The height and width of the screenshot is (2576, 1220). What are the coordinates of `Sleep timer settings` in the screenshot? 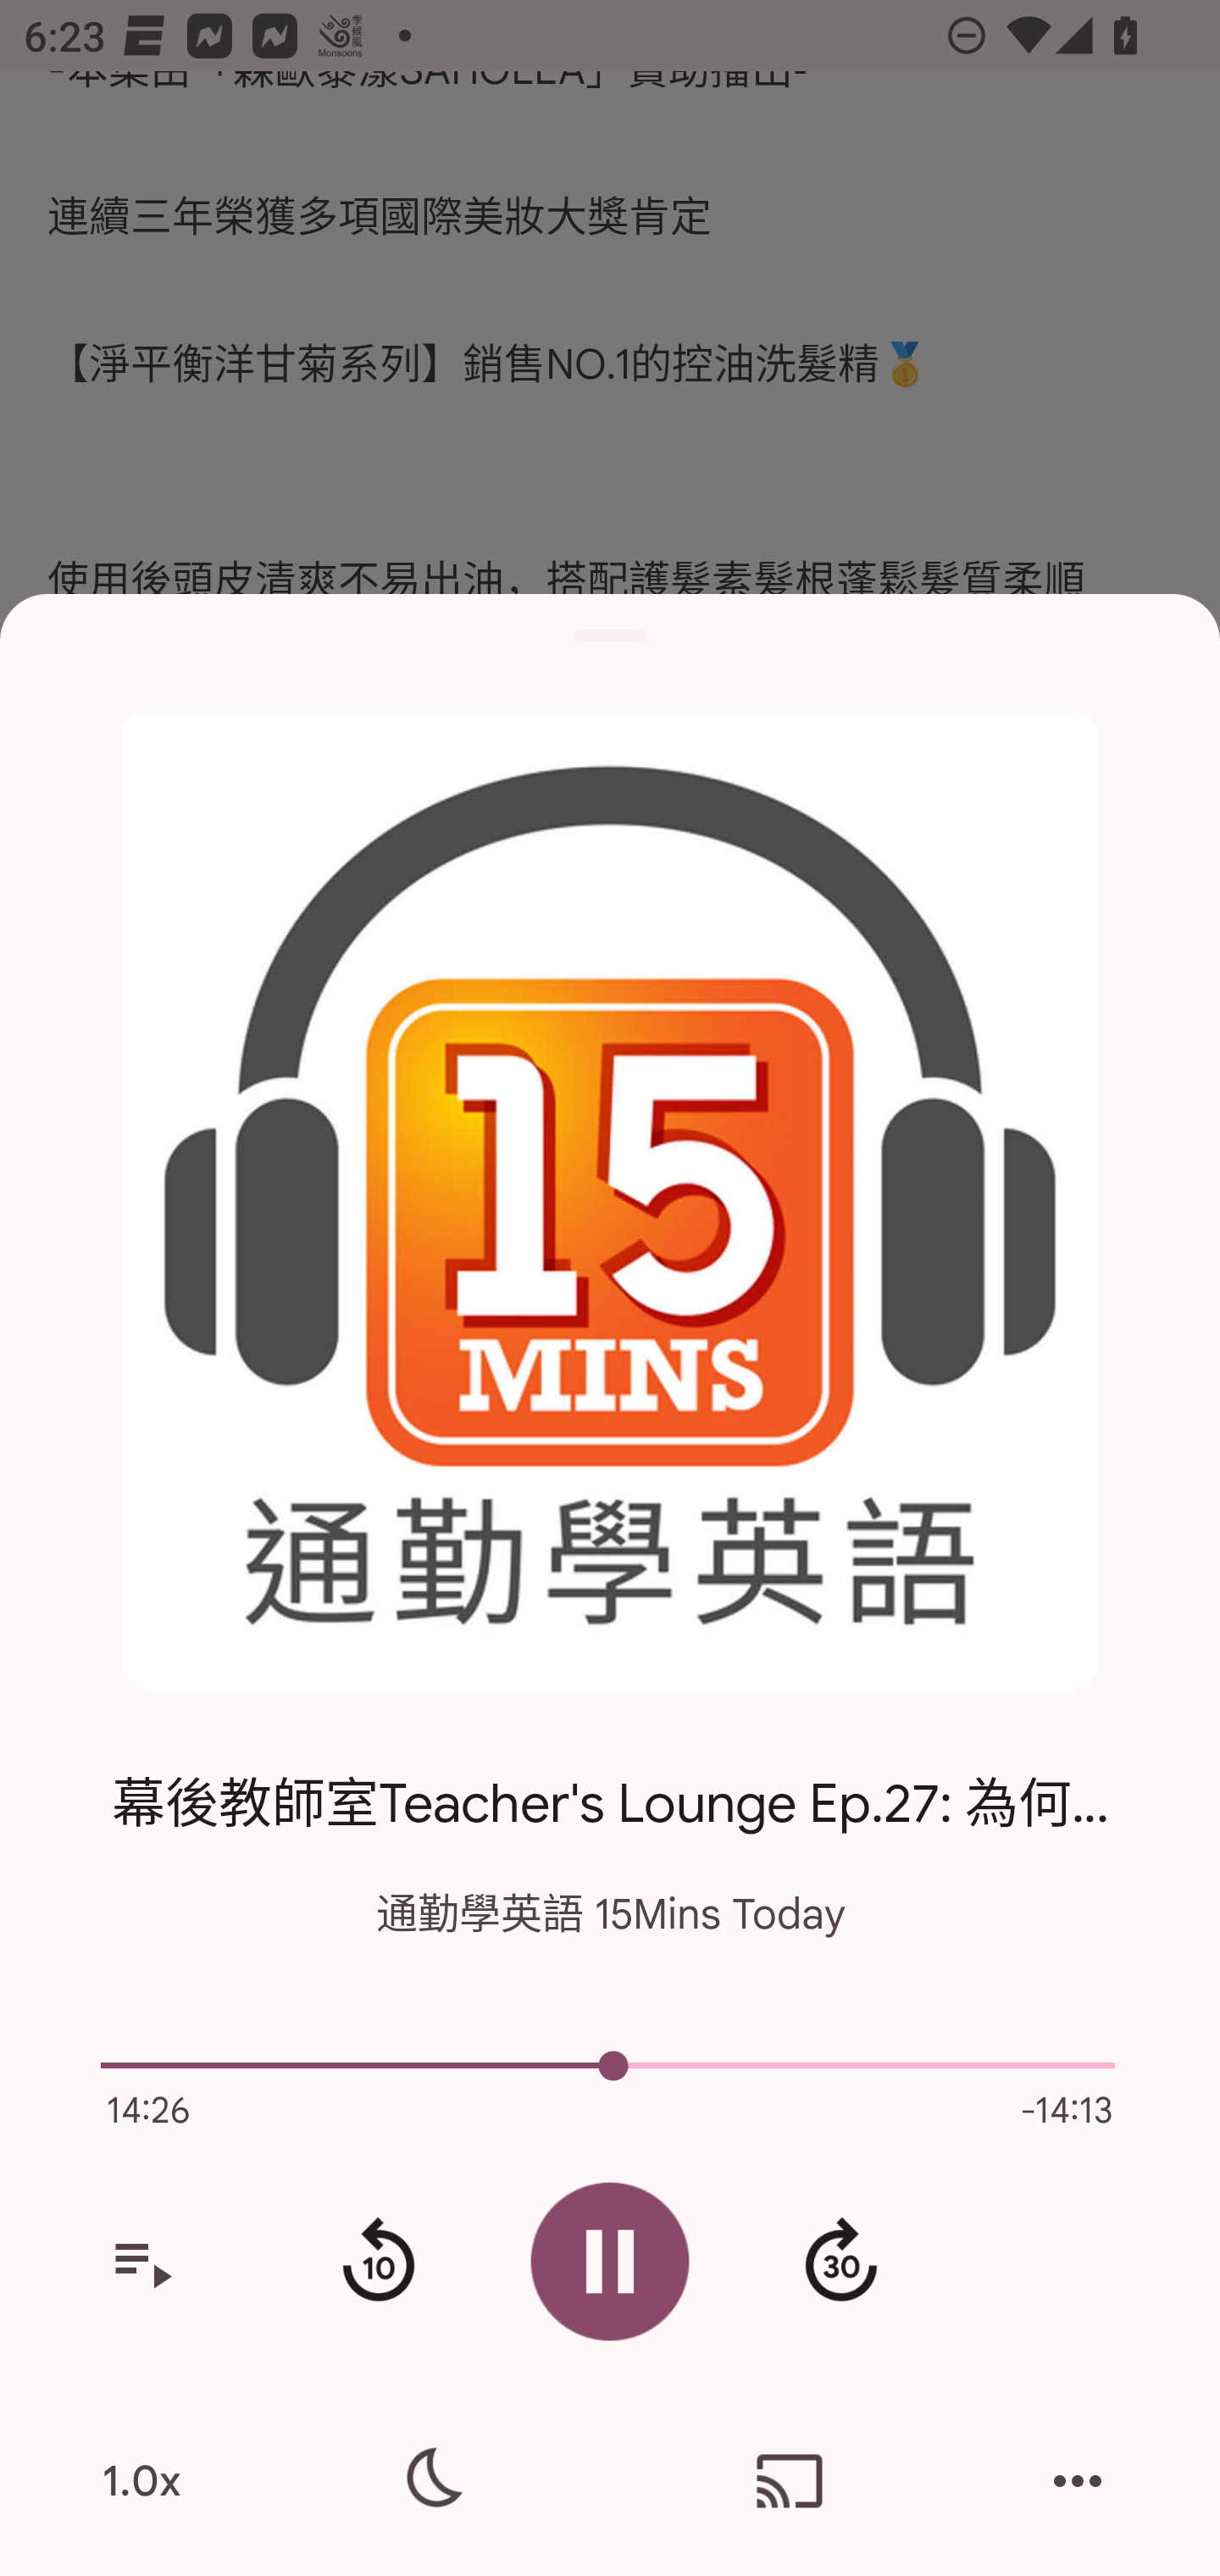 It's located at (430, 2481).